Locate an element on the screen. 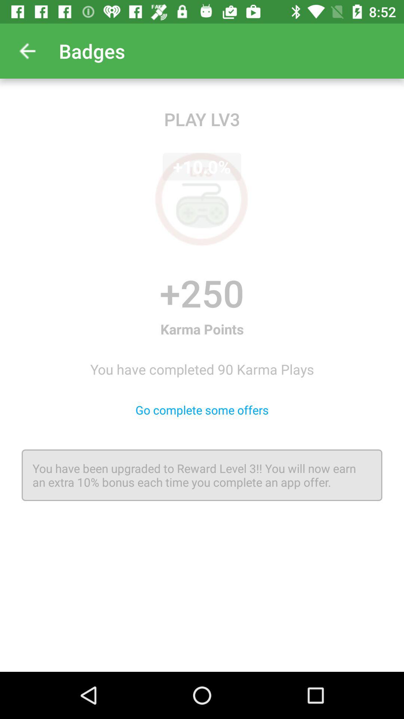 The image size is (404, 719). click app to the left of the badges item is located at coordinates (27, 51).